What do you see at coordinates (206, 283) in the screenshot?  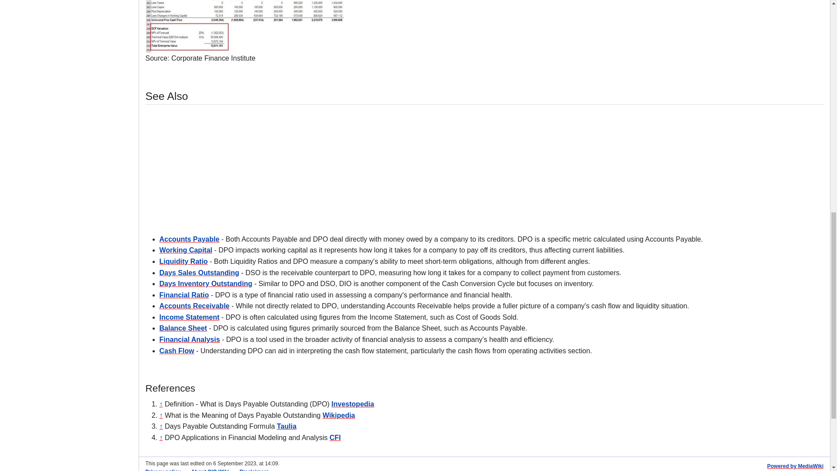 I see `Days Inventory Outstanding` at bounding box center [206, 283].